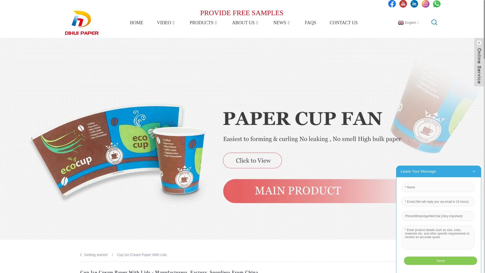 This screenshot has height=273, width=485. Describe the element at coordinates (96, 255) in the screenshot. I see `Getting started` at that location.